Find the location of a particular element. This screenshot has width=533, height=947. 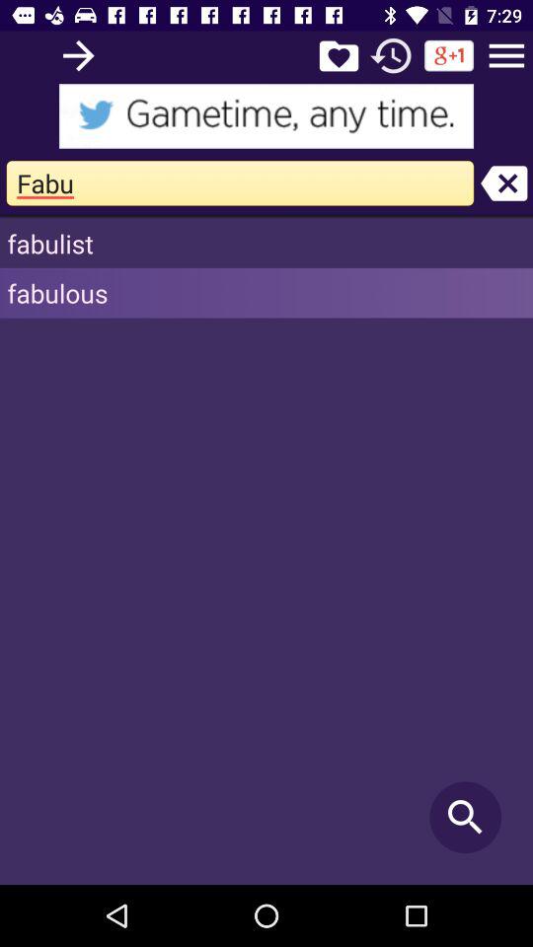

go to menu is located at coordinates (506, 55).